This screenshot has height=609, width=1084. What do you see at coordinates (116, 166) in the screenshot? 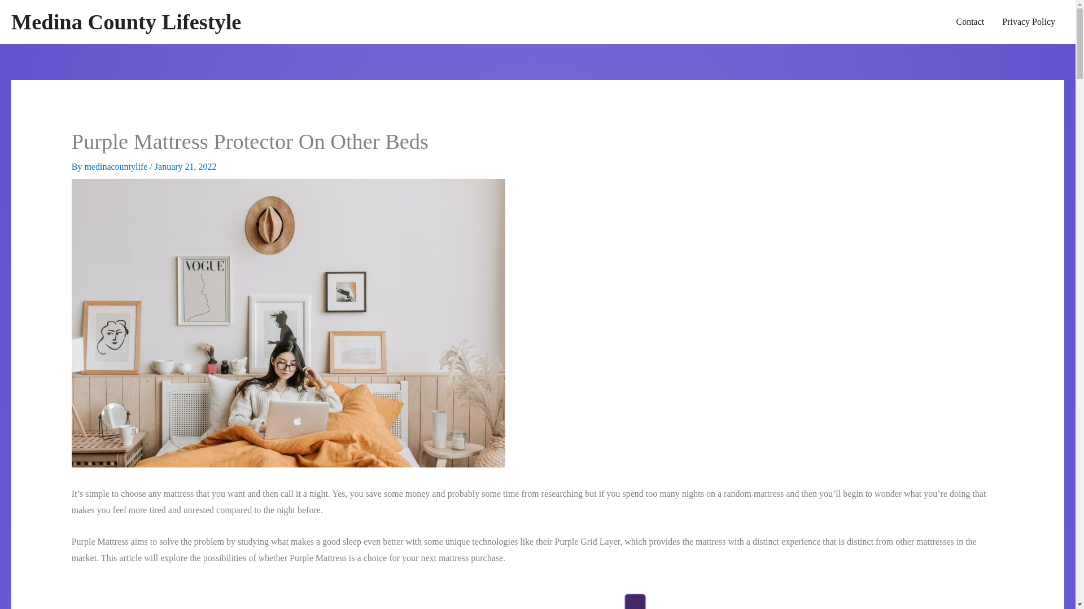
I see `View all posts by medinacountylife` at bounding box center [116, 166].